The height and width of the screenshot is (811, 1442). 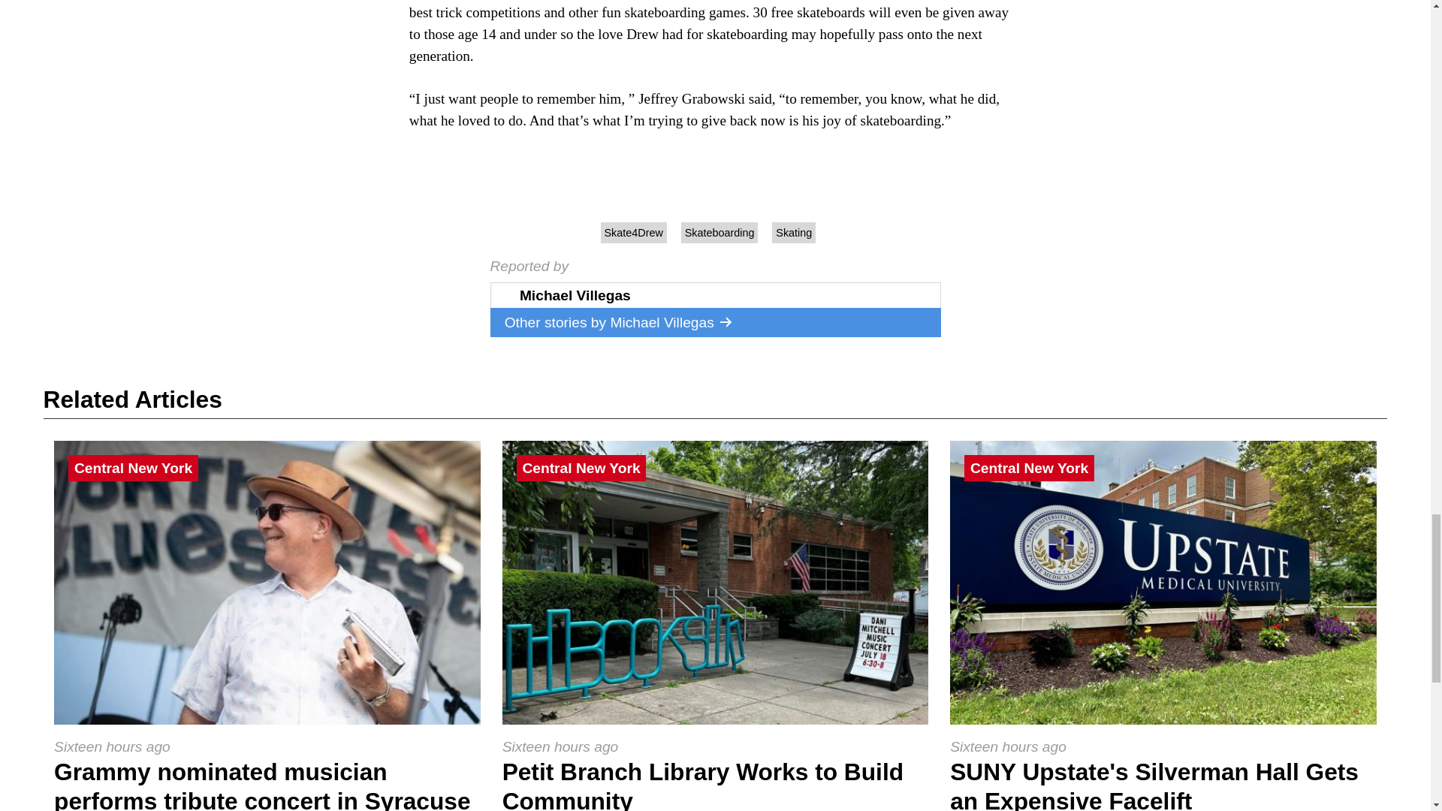 I want to click on Petit Branch Library Works to Build Community, so click(x=703, y=784).